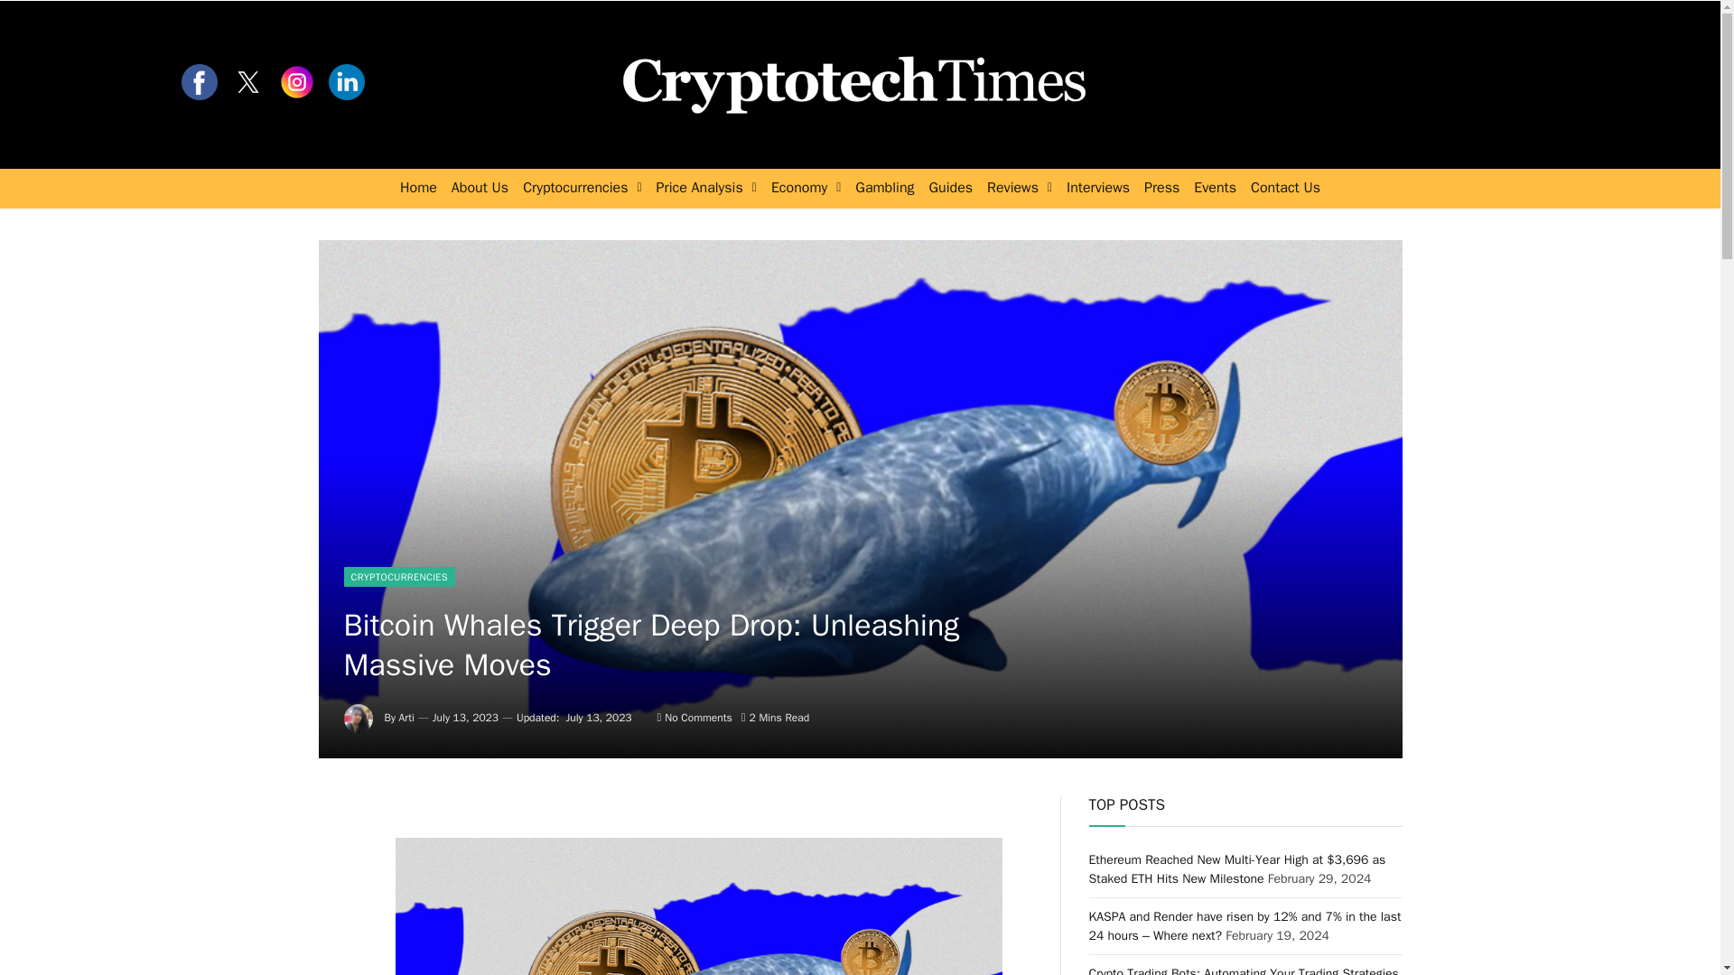 Image resolution: width=1734 pixels, height=975 pixels. What do you see at coordinates (694, 718) in the screenshot?
I see `No Comments` at bounding box center [694, 718].